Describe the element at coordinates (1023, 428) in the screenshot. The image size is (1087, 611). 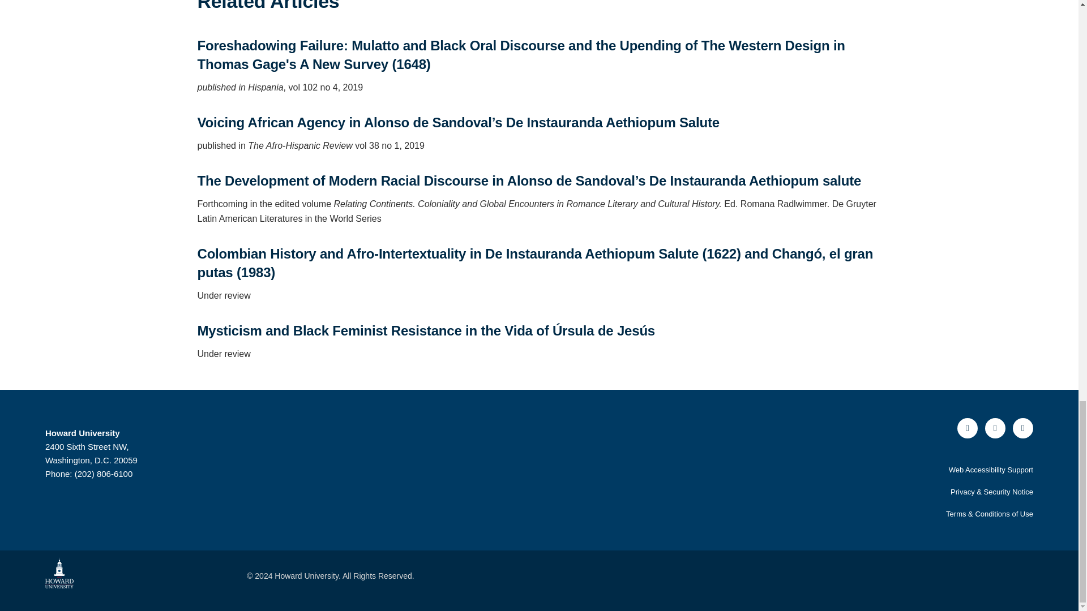
I see `Instagram` at that location.